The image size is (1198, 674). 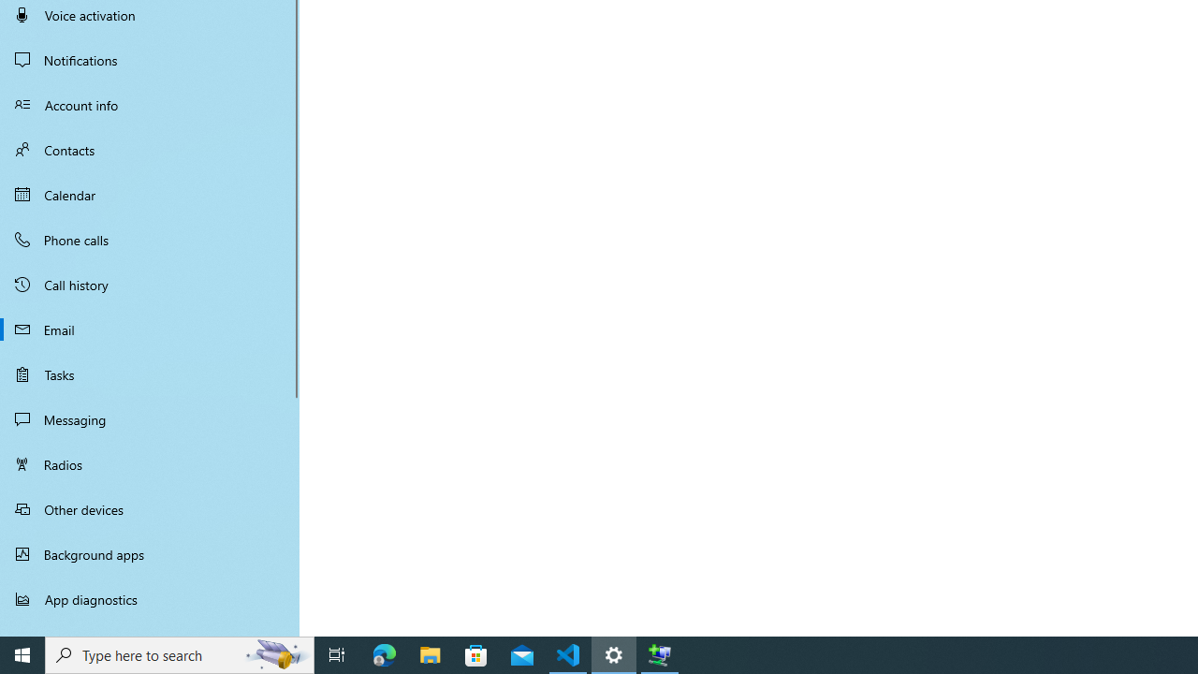 I want to click on Type here to search, so click(x=180, y=655).